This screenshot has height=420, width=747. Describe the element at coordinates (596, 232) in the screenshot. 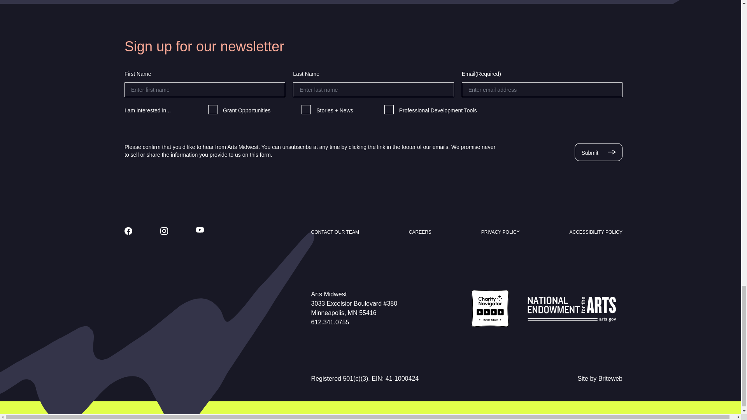

I see `Accessibility Policy` at that location.